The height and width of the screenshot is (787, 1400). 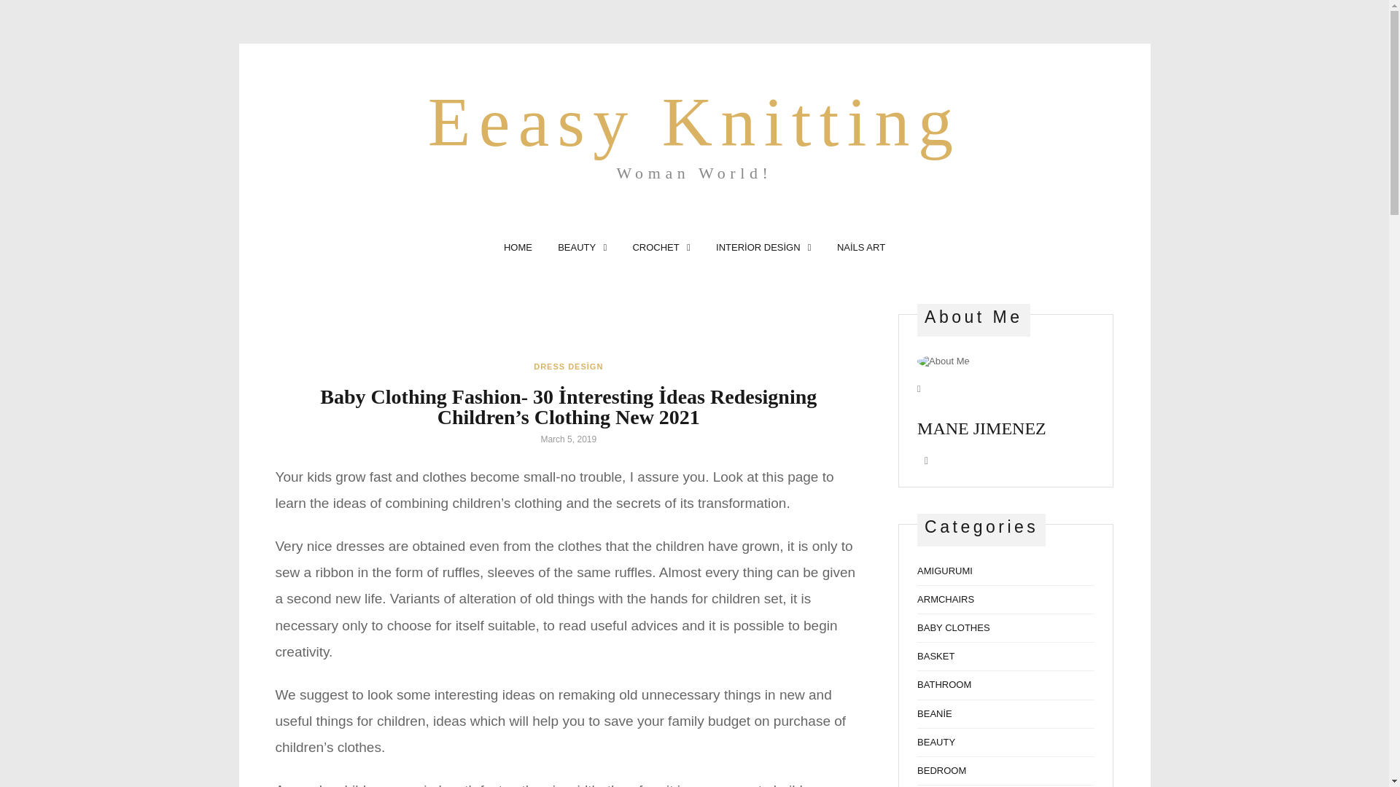 What do you see at coordinates (694, 131) in the screenshot?
I see `CROCHET` at bounding box center [694, 131].